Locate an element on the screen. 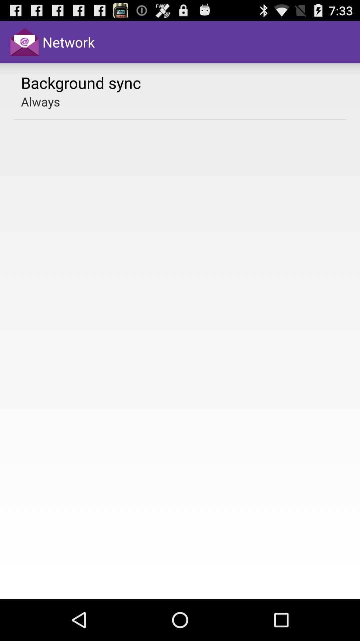  flip until always item is located at coordinates (41, 101).